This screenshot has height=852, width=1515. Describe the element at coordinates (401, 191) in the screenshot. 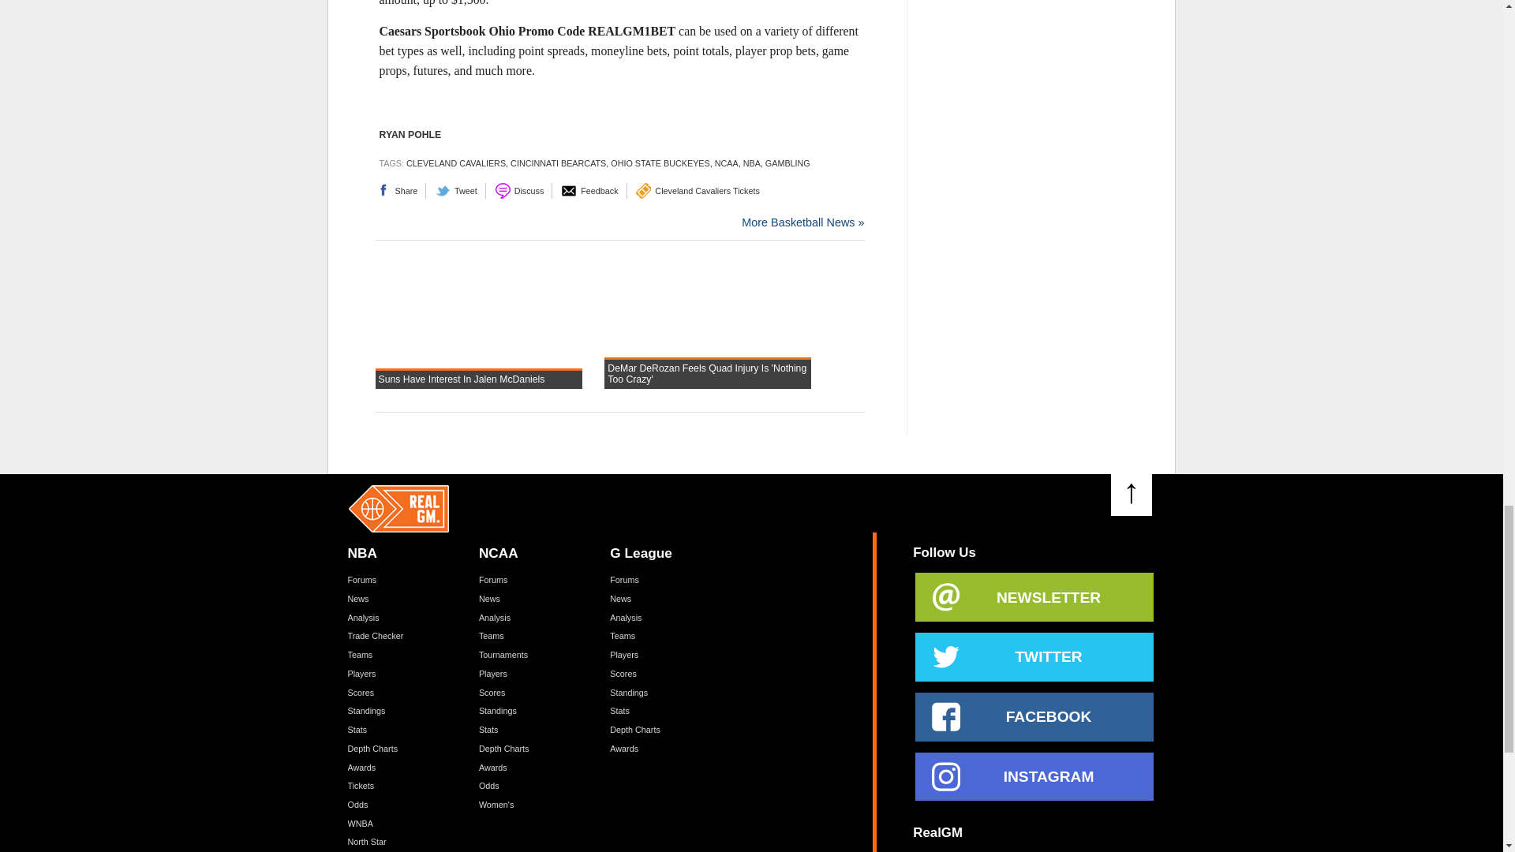

I see `Share` at that location.